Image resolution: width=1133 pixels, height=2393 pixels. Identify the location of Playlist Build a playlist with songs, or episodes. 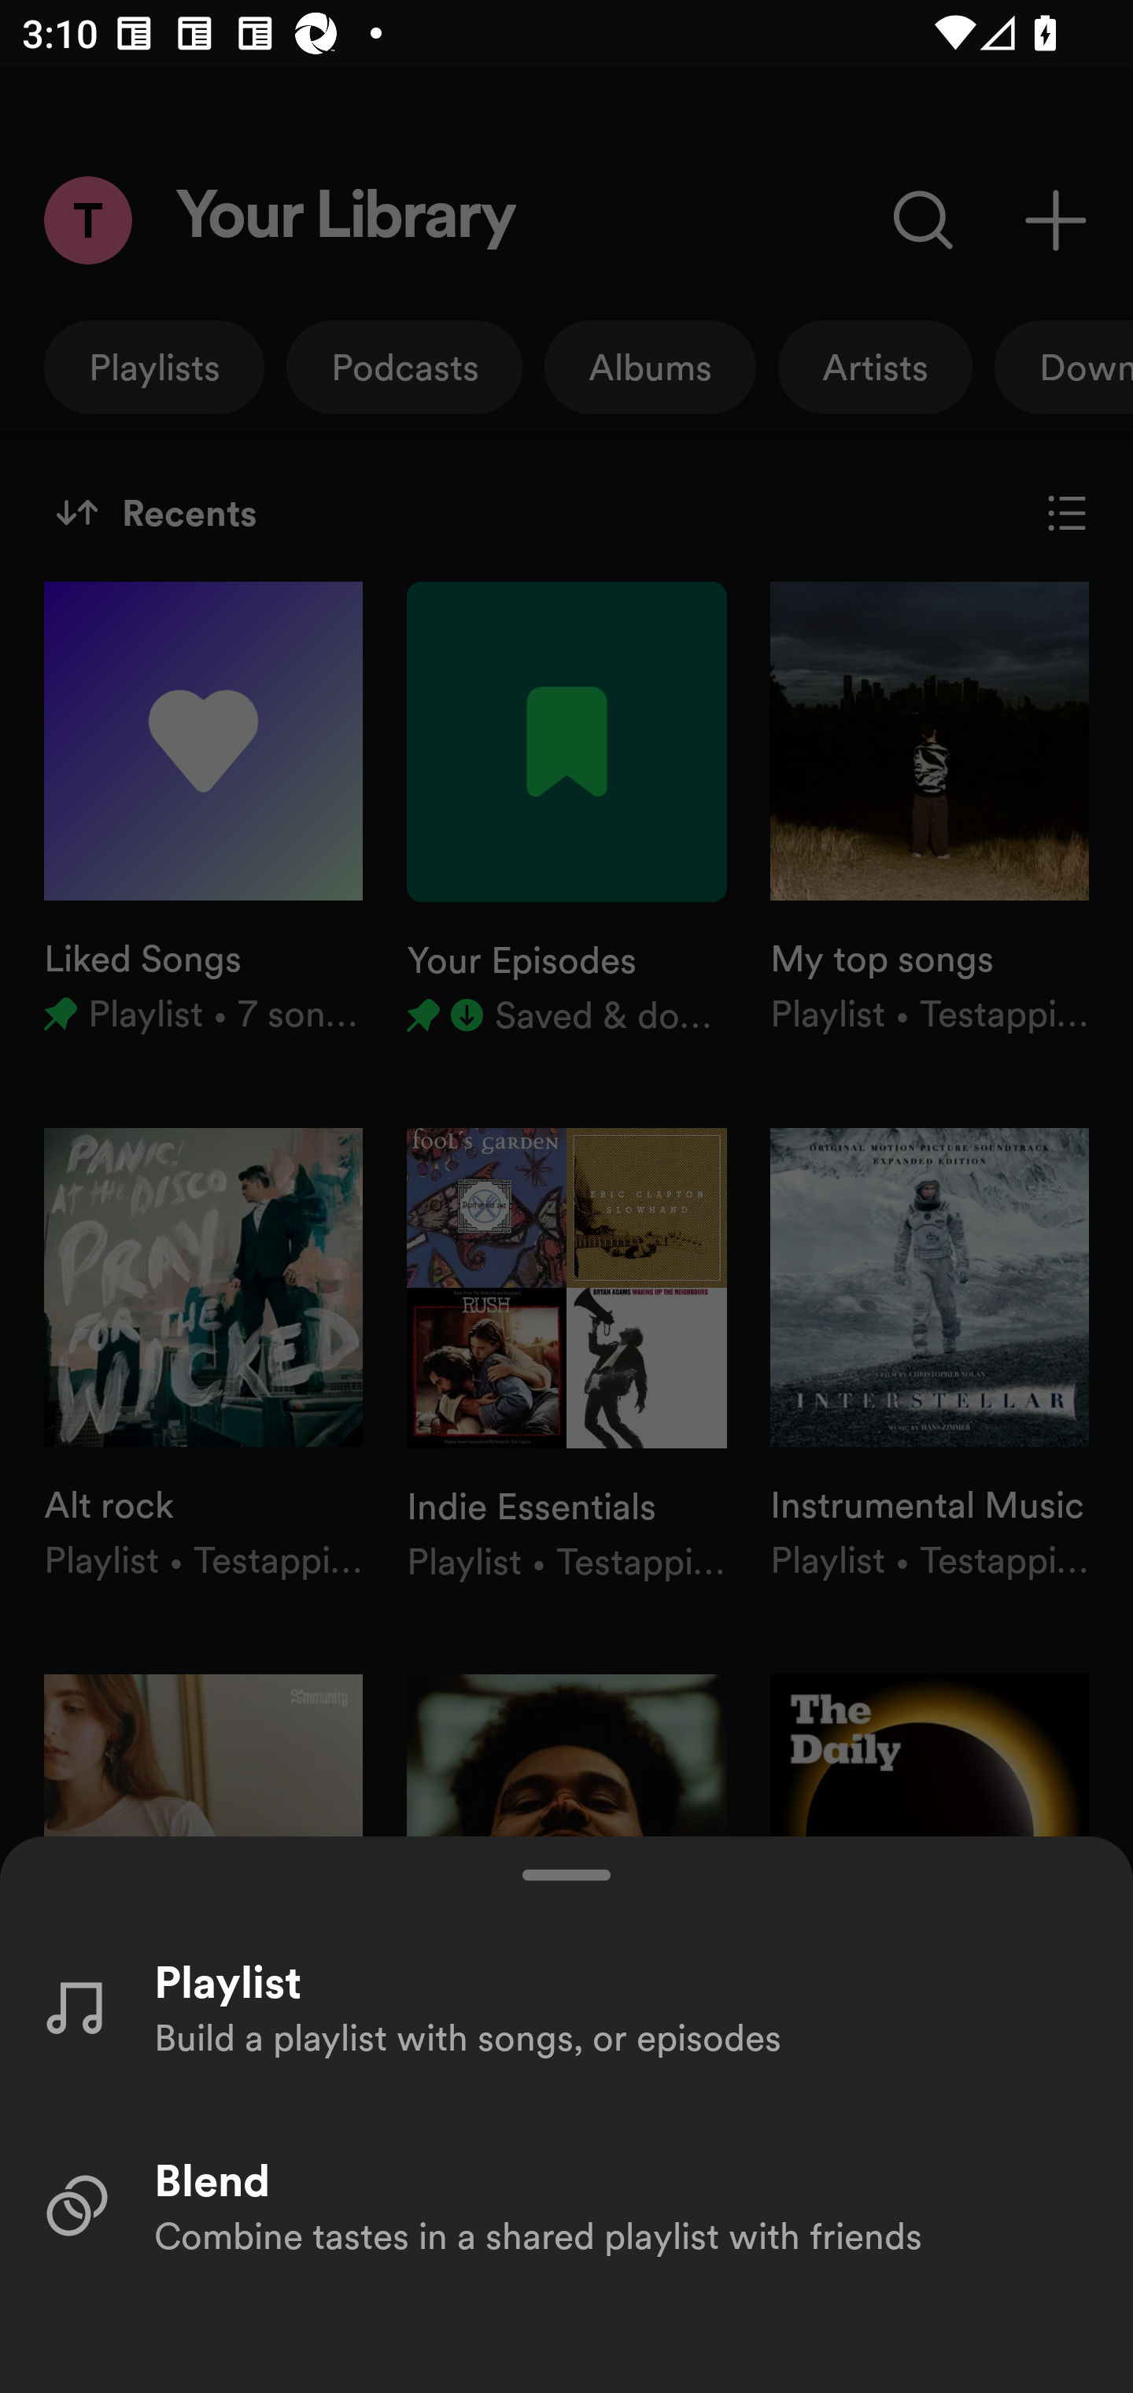
(566, 2006).